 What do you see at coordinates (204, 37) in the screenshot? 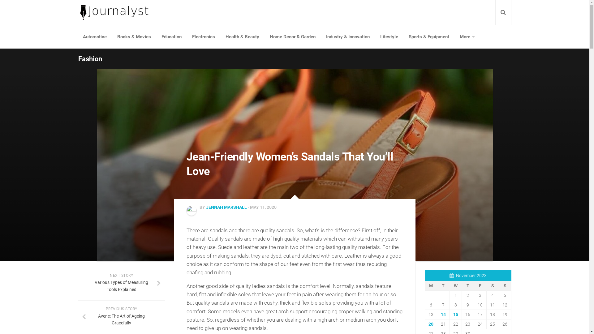
I see `Electronics` at bounding box center [204, 37].